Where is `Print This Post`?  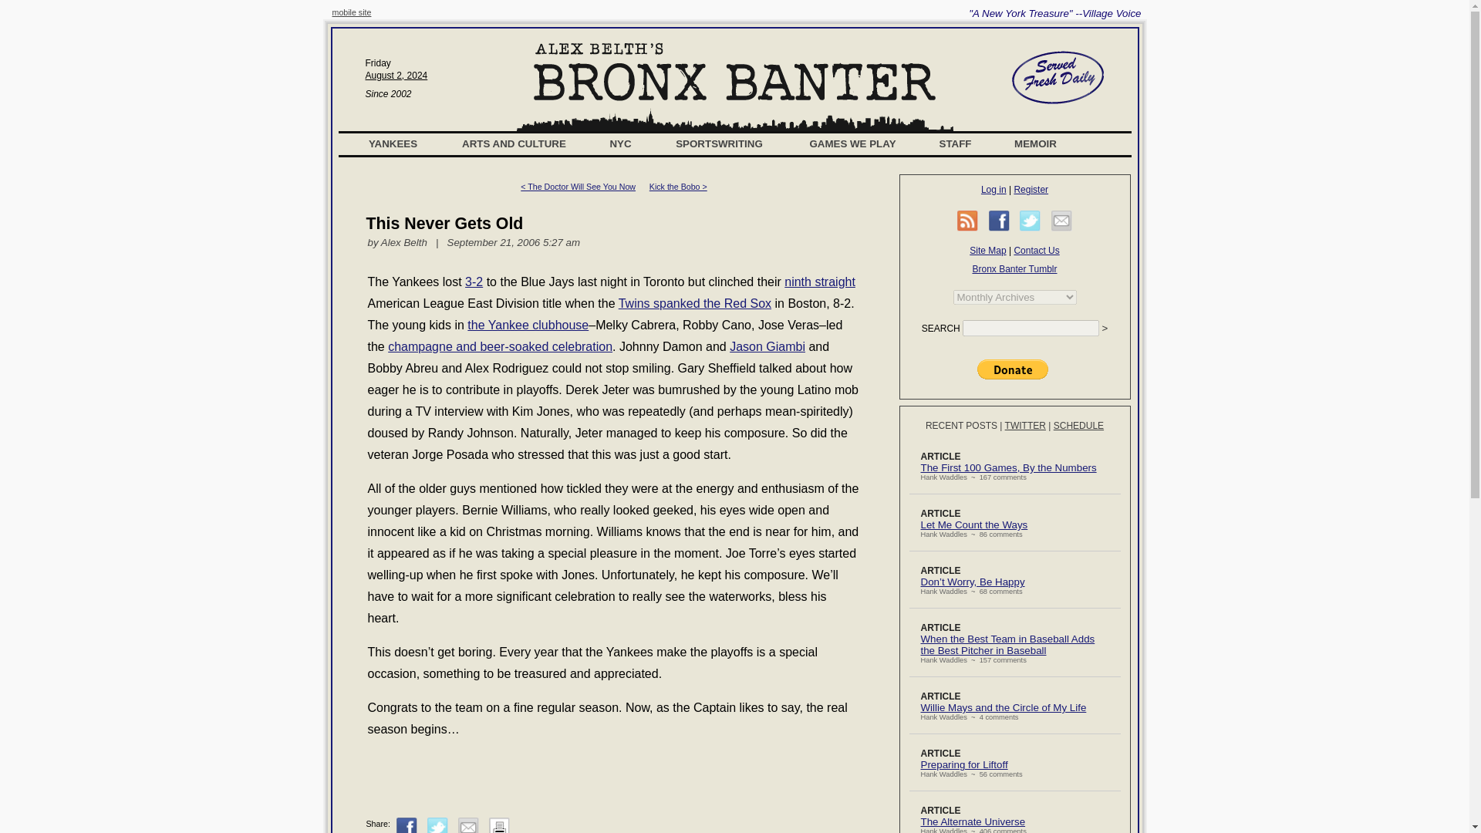 Print This Post is located at coordinates (498, 825).